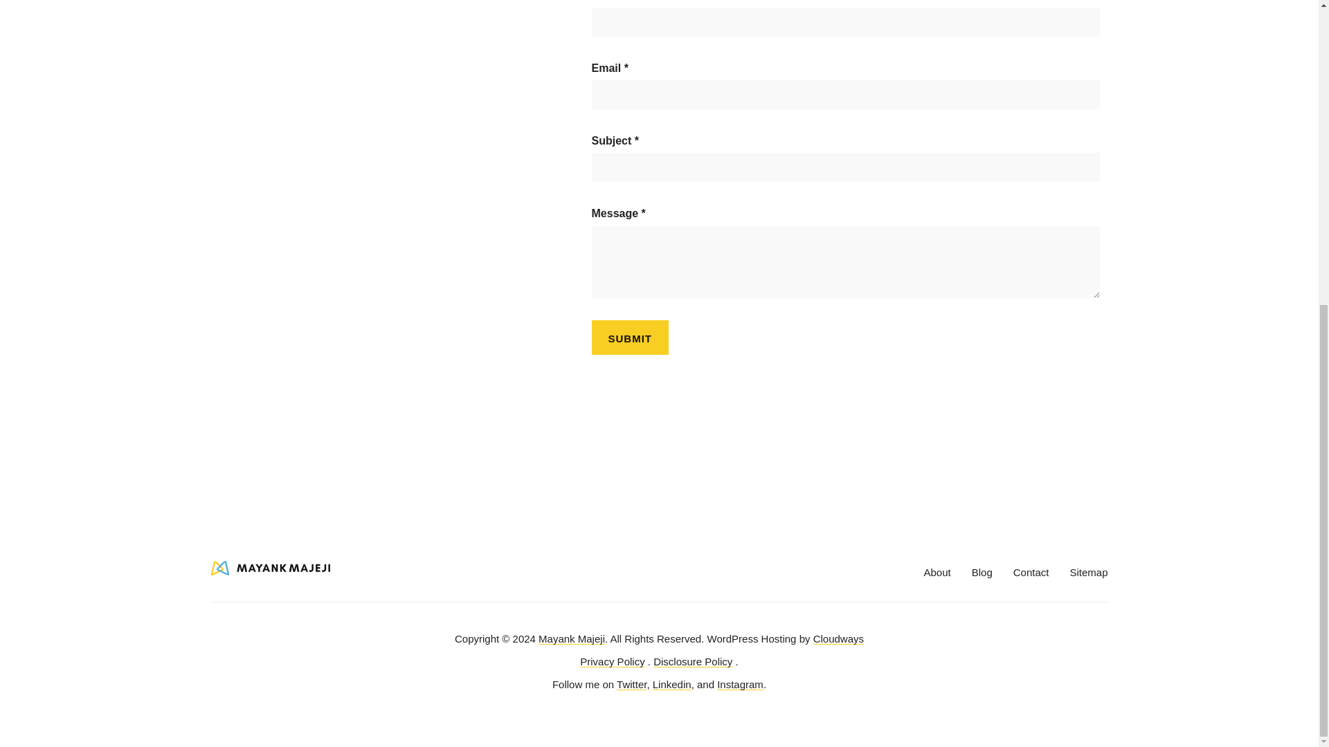  Describe the element at coordinates (740, 683) in the screenshot. I see `Instagram` at that location.